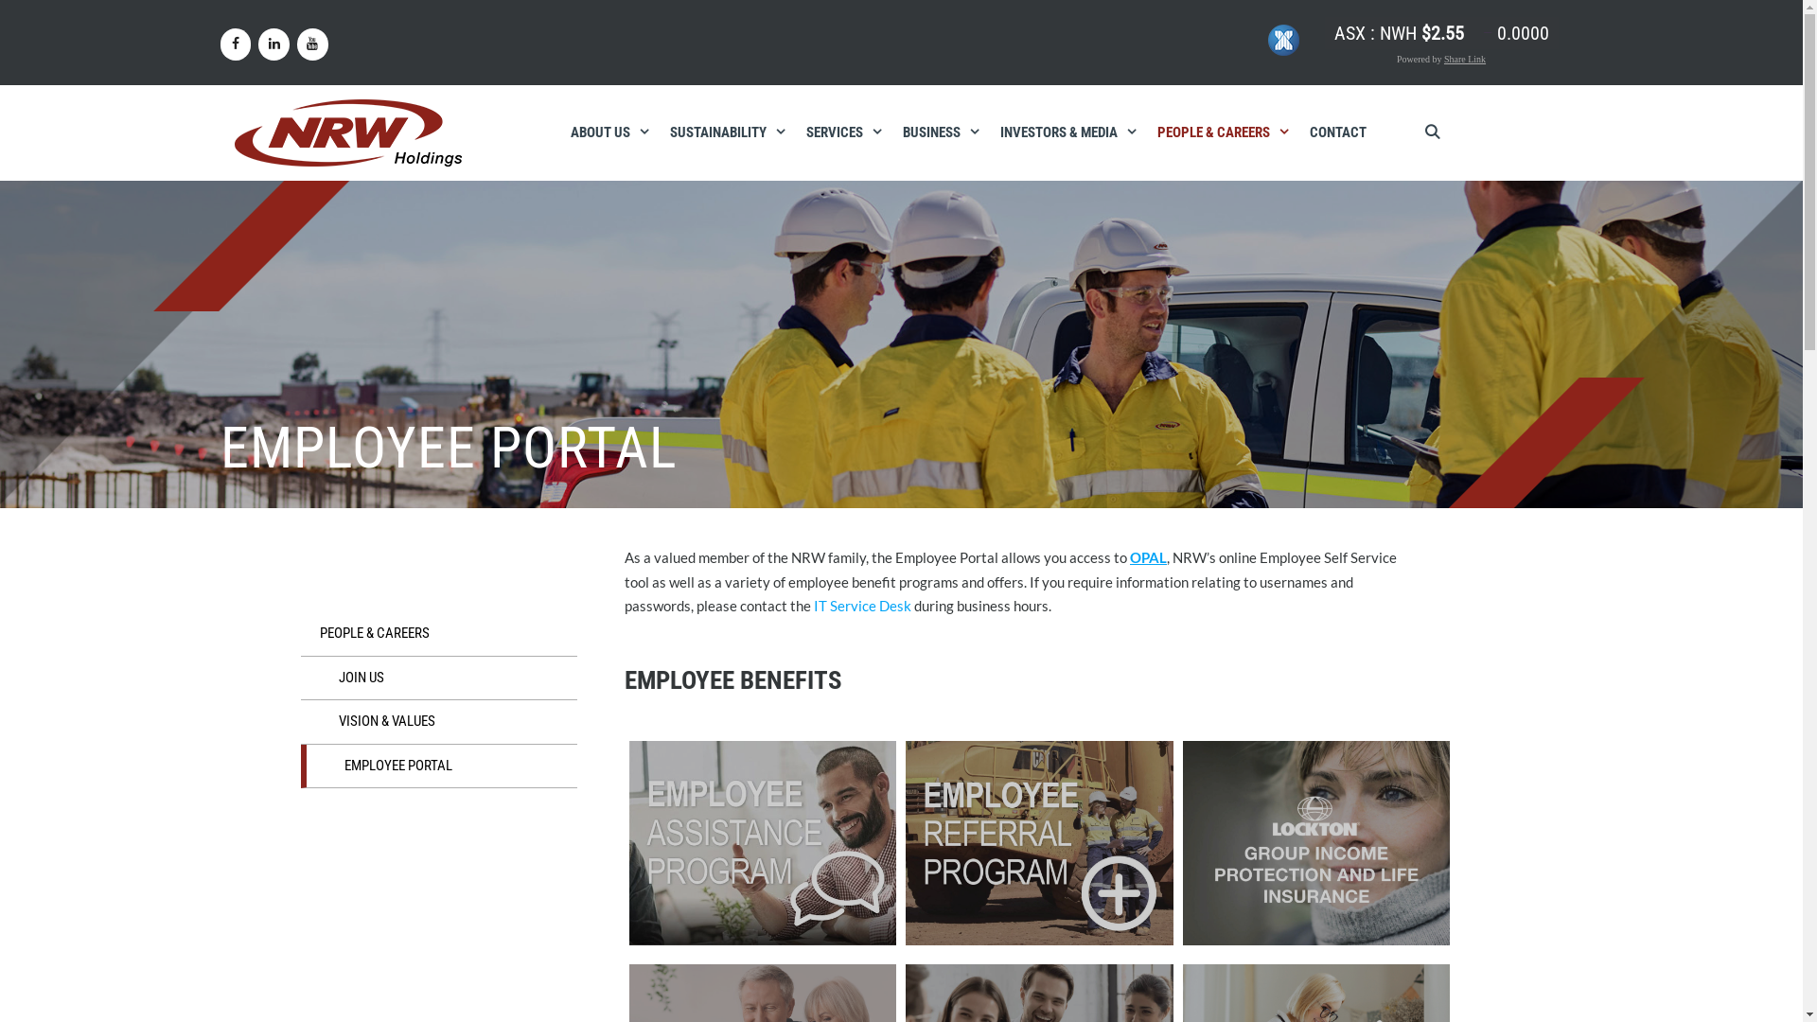 This screenshot has height=1022, width=1817. What do you see at coordinates (348, 131) in the screenshot?
I see `NRW Holdings` at bounding box center [348, 131].